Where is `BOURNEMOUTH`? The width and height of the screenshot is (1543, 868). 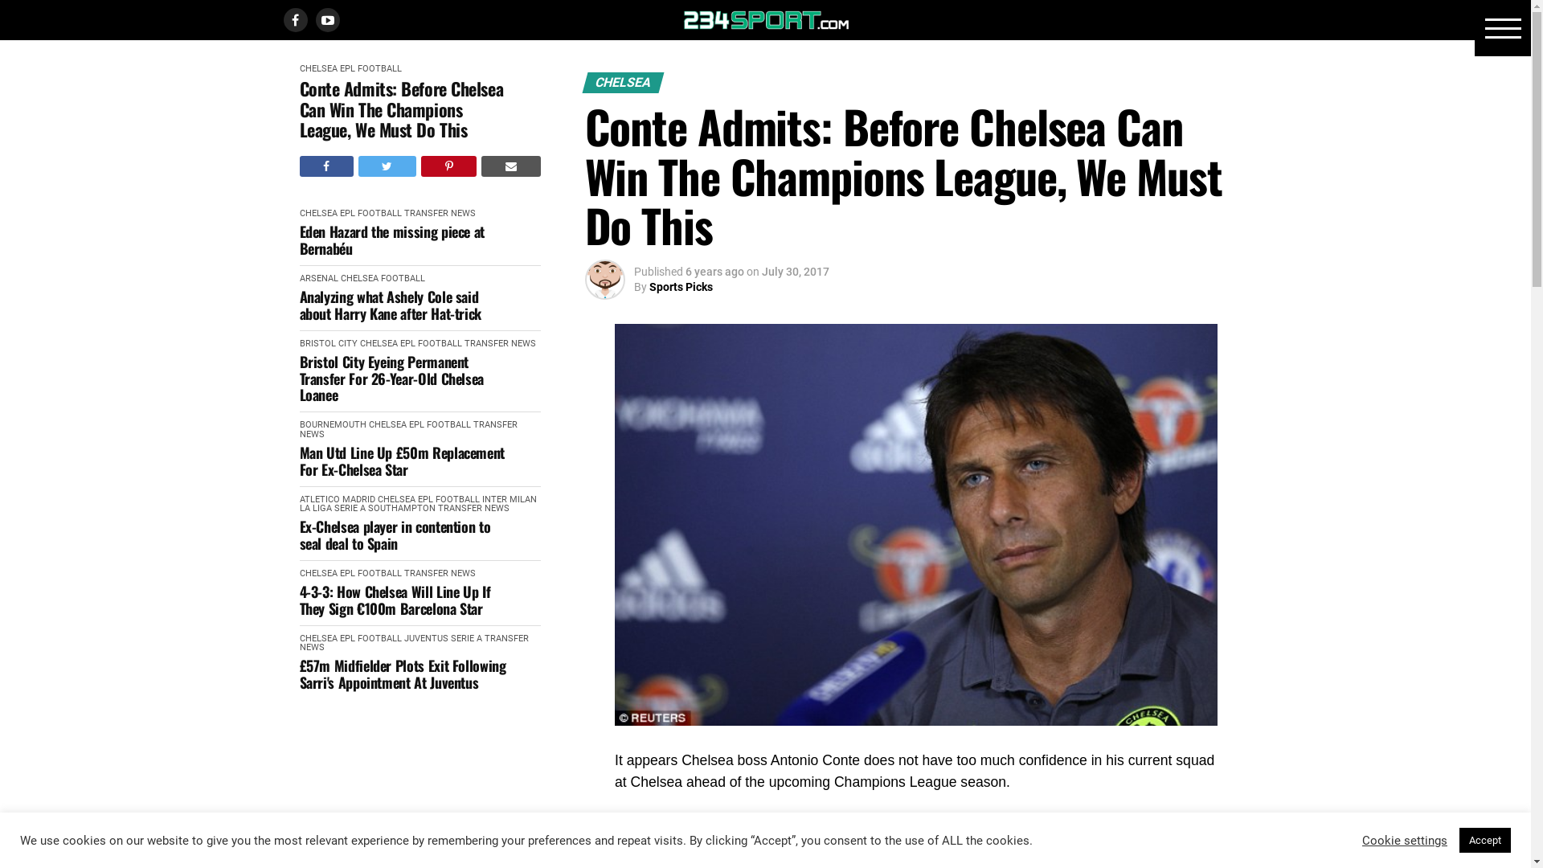
BOURNEMOUTH is located at coordinates (333, 424).